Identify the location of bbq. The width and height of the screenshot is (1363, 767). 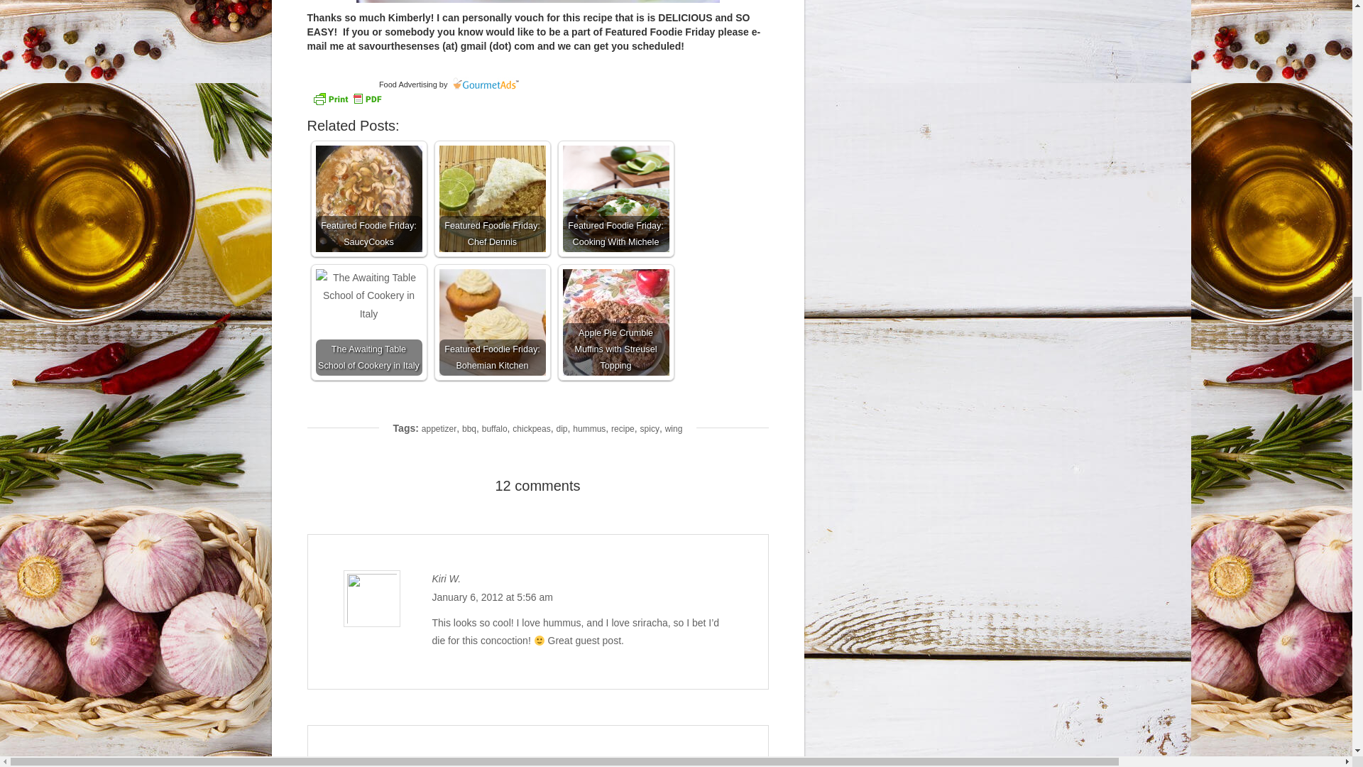
(469, 429).